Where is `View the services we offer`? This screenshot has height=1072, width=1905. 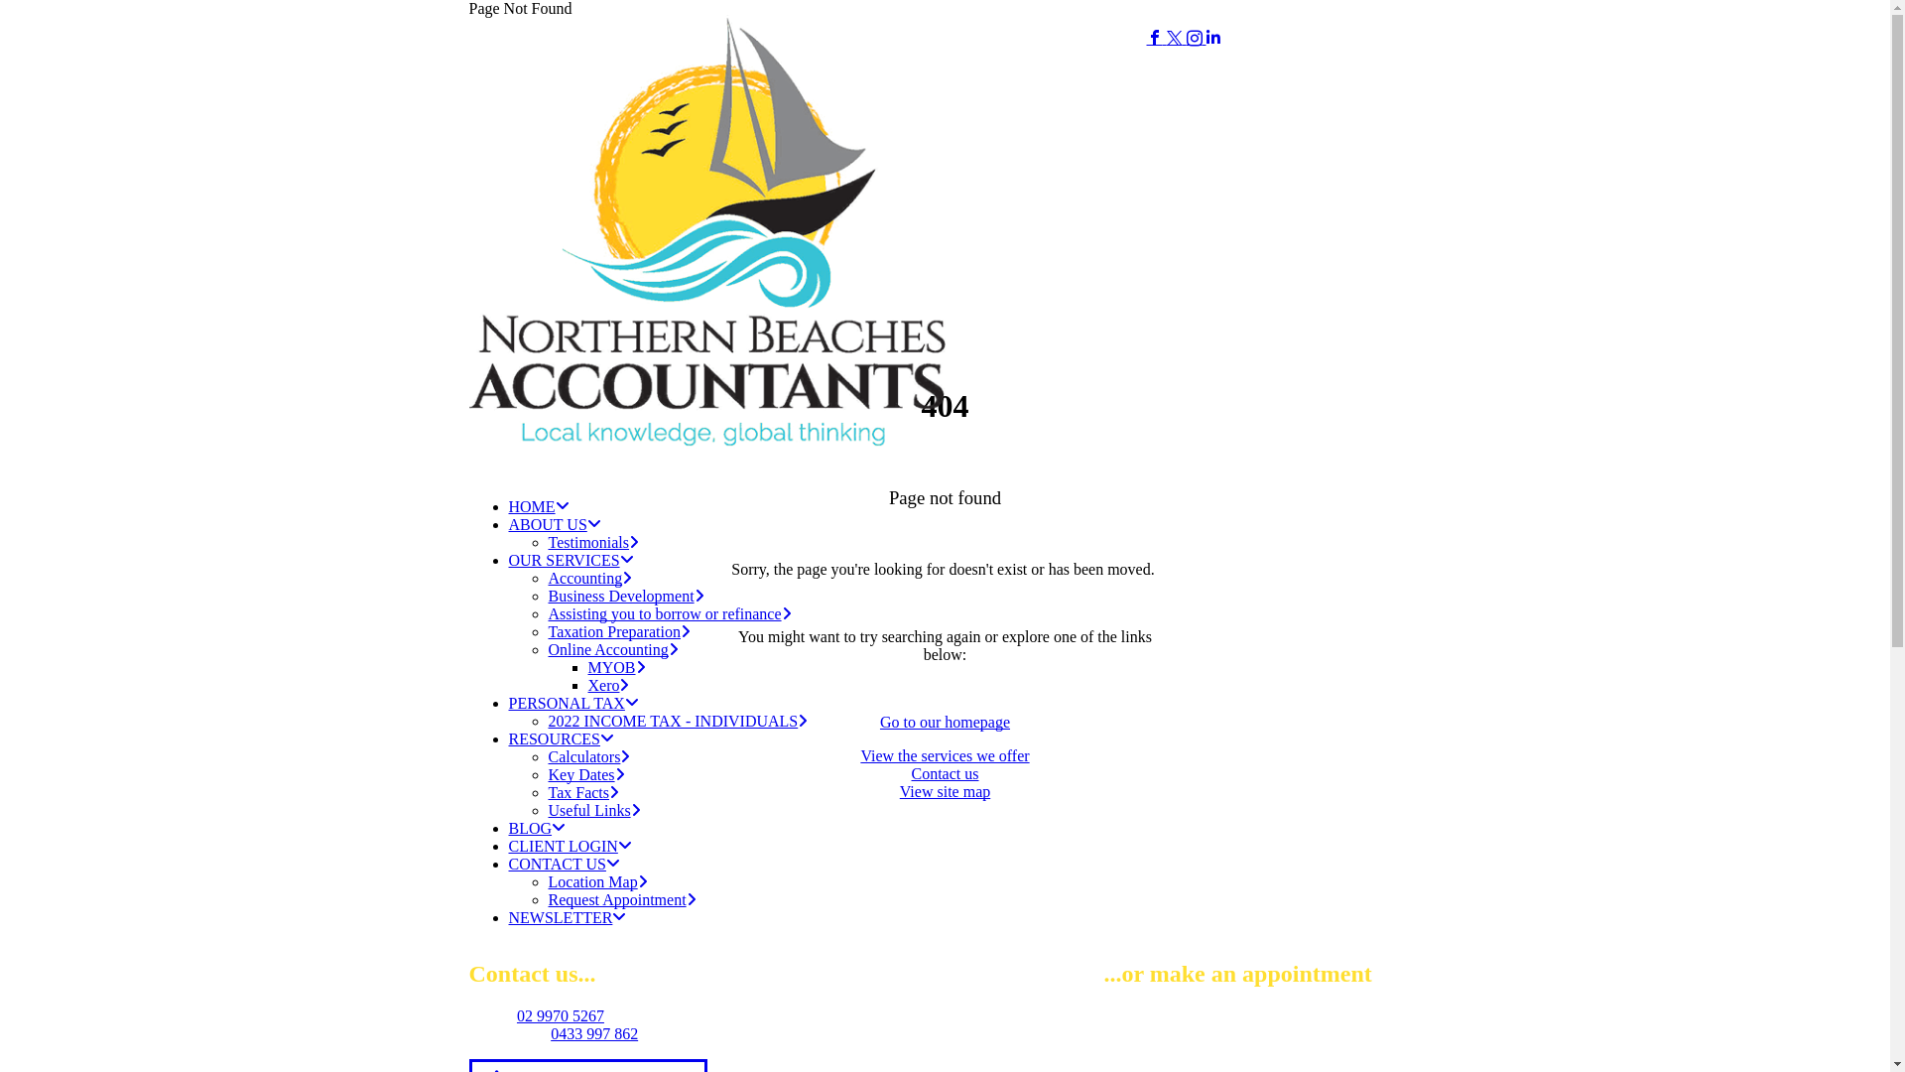 View the services we offer is located at coordinates (945, 755).